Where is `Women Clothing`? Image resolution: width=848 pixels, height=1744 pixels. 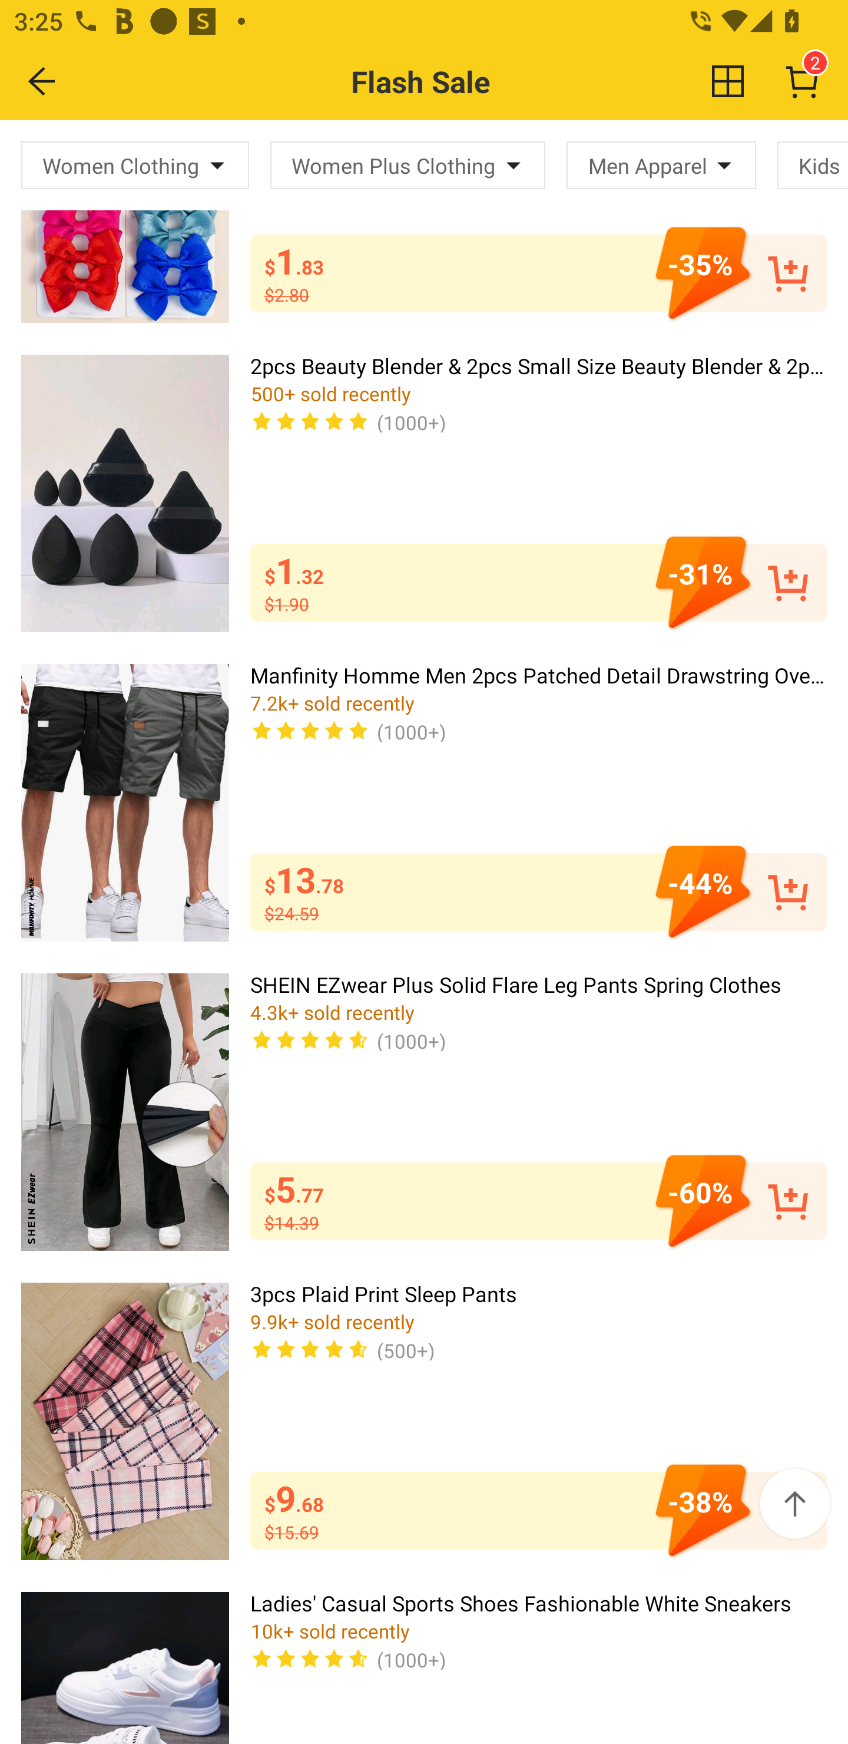
Women Clothing is located at coordinates (135, 164).